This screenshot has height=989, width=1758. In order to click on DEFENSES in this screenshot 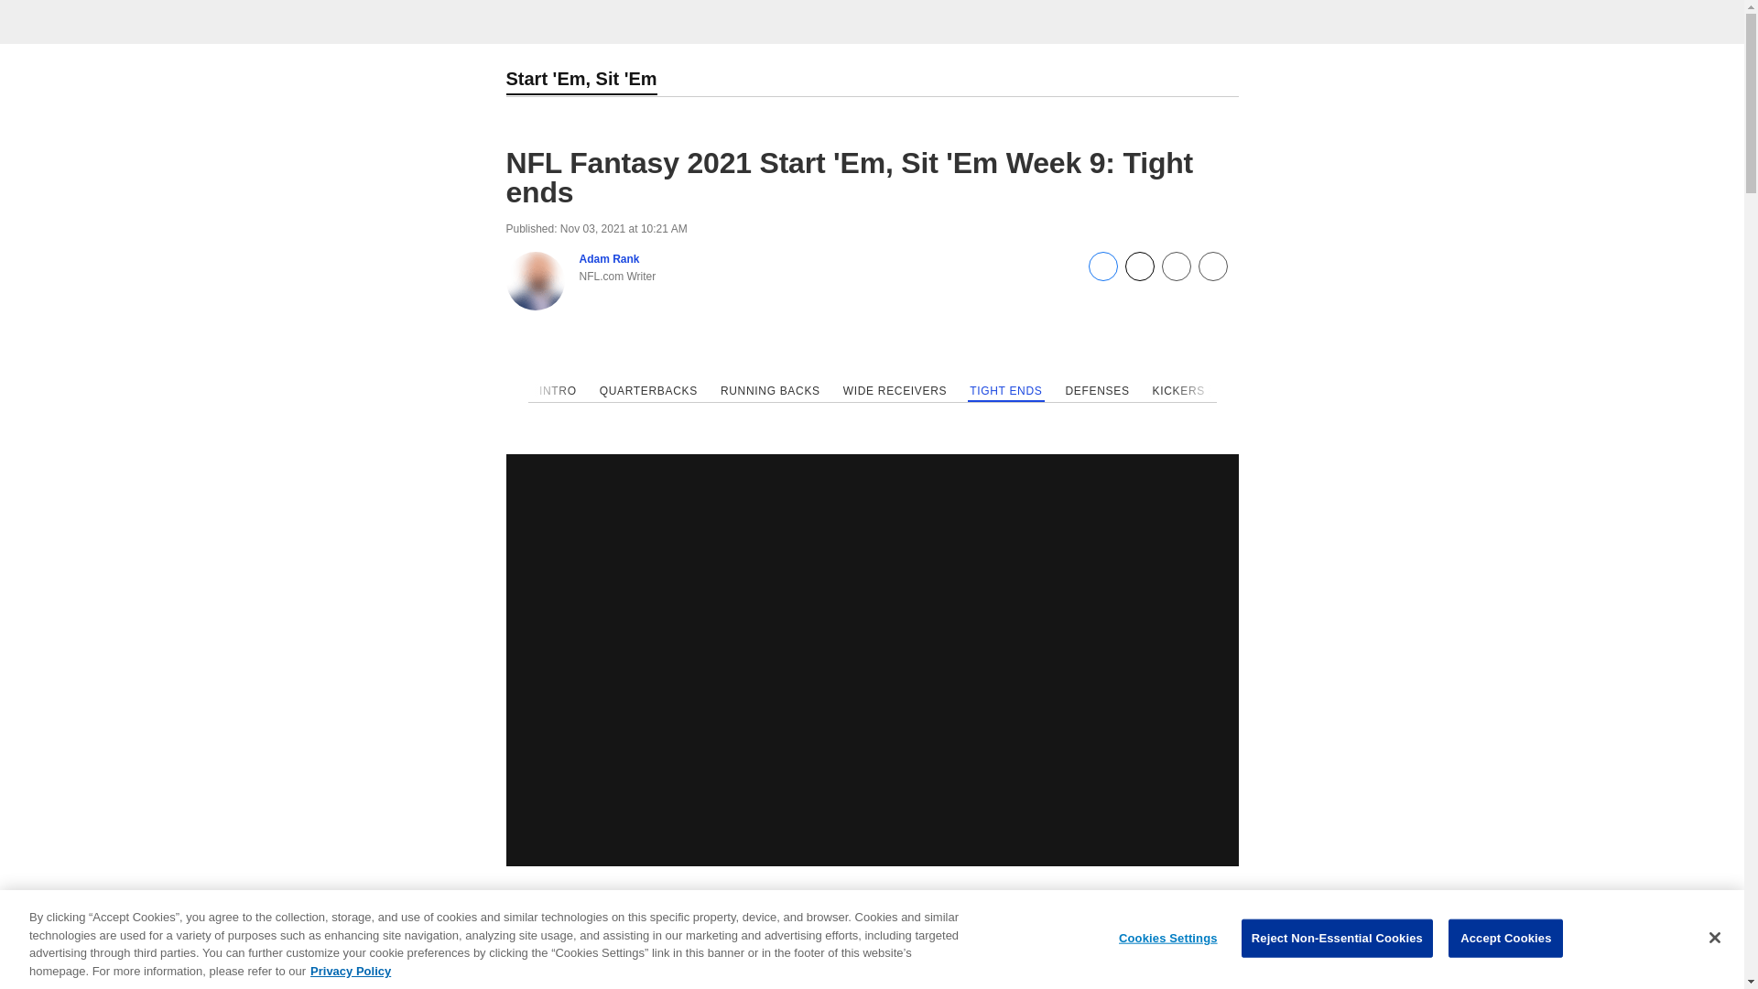, I will do `click(1097, 392)`.